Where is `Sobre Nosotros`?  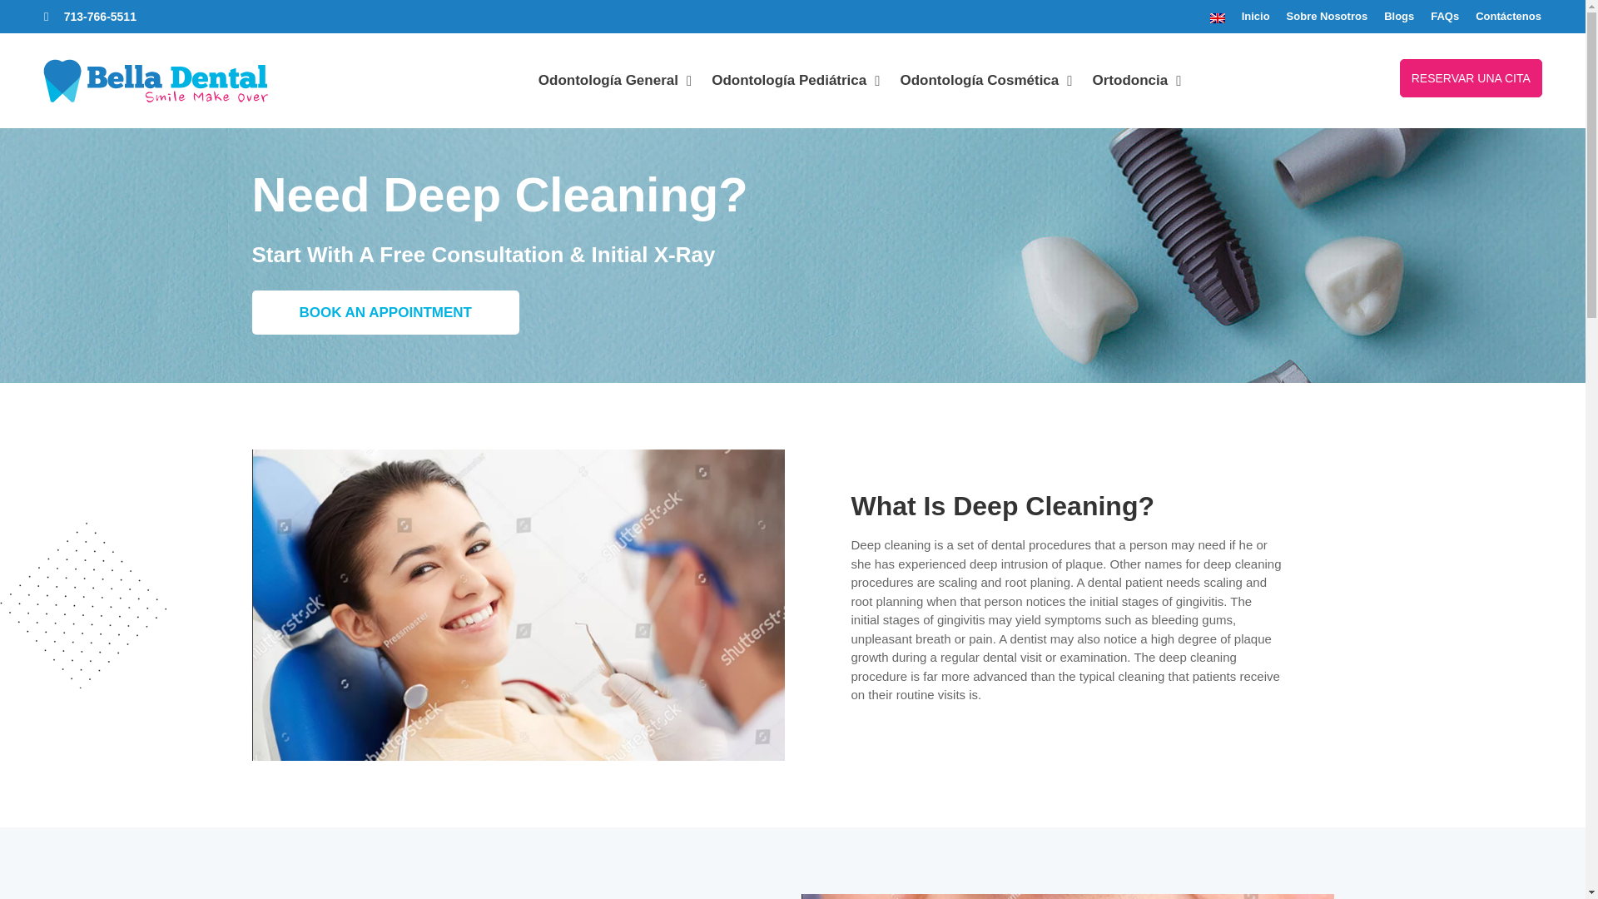 Sobre Nosotros is located at coordinates (1327, 17).